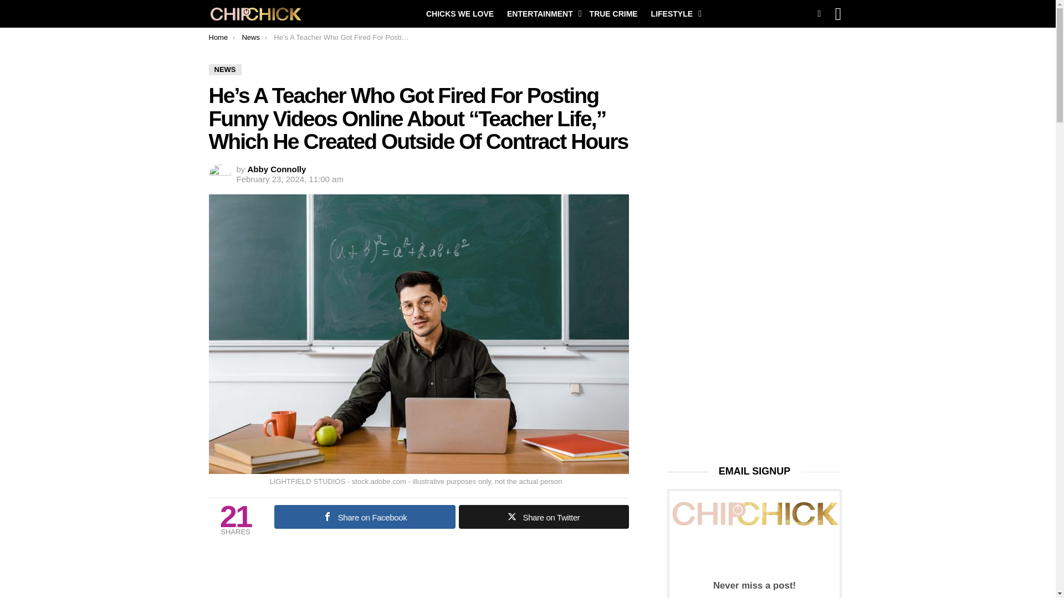 Image resolution: width=1064 pixels, height=598 pixels. What do you see at coordinates (543, 516) in the screenshot?
I see `Share on Twitter` at bounding box center [543, 516].